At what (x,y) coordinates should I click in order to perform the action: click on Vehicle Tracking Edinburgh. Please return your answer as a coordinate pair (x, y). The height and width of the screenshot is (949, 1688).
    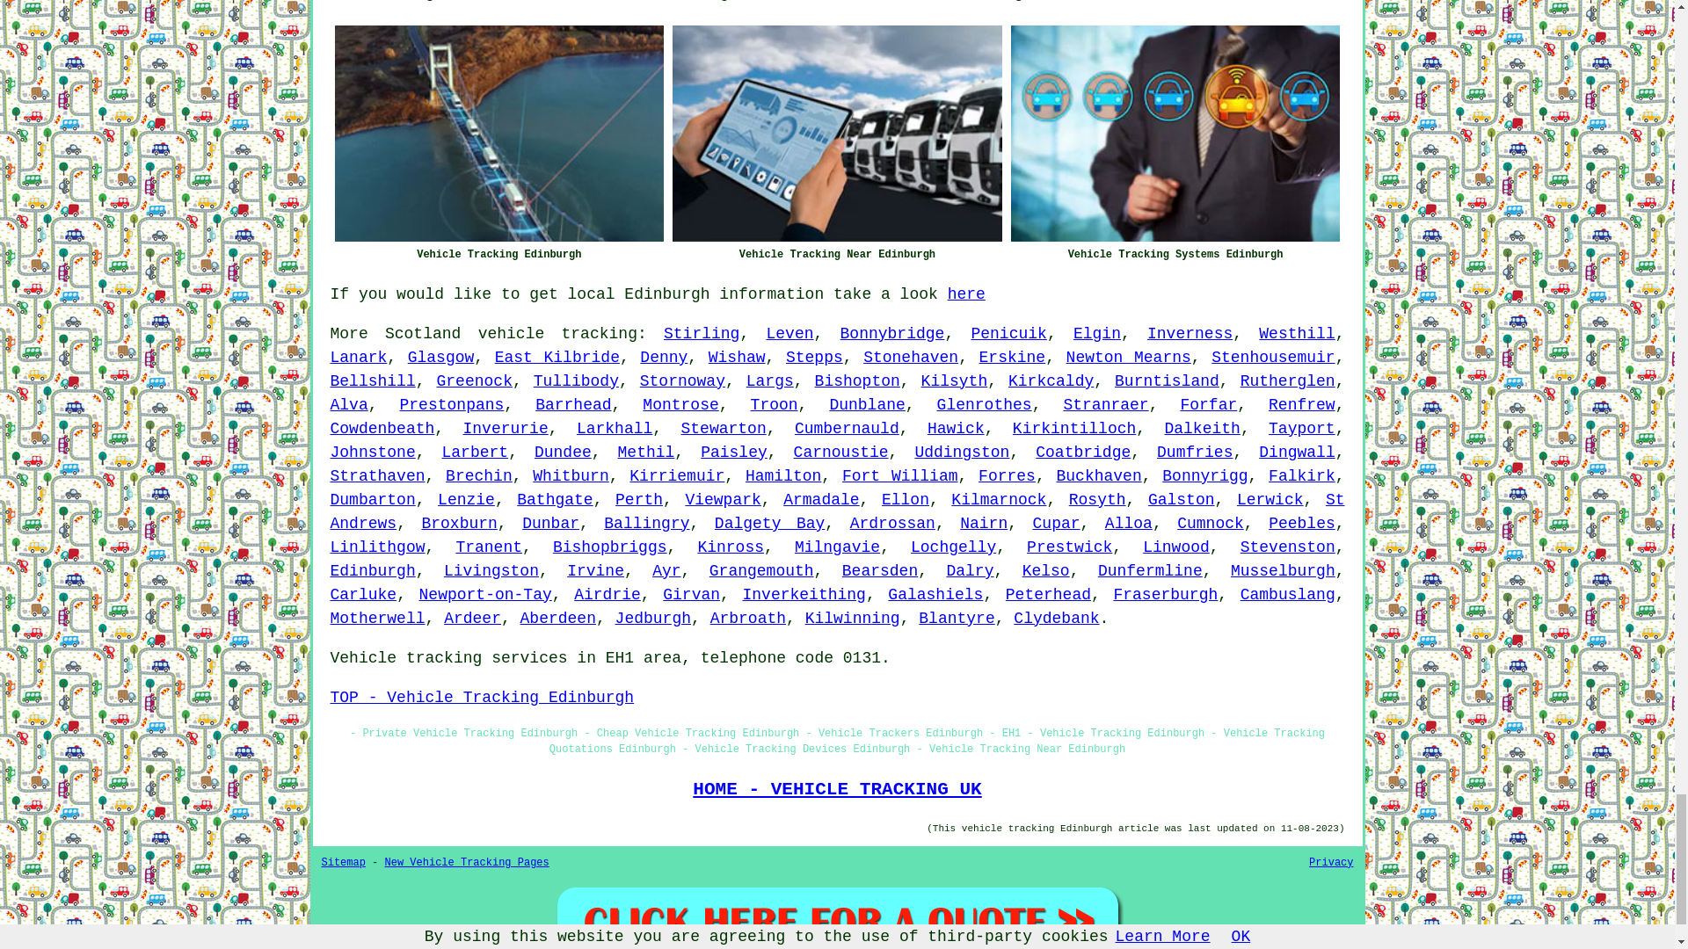
    Looking at the image, I should click on (498, 134).